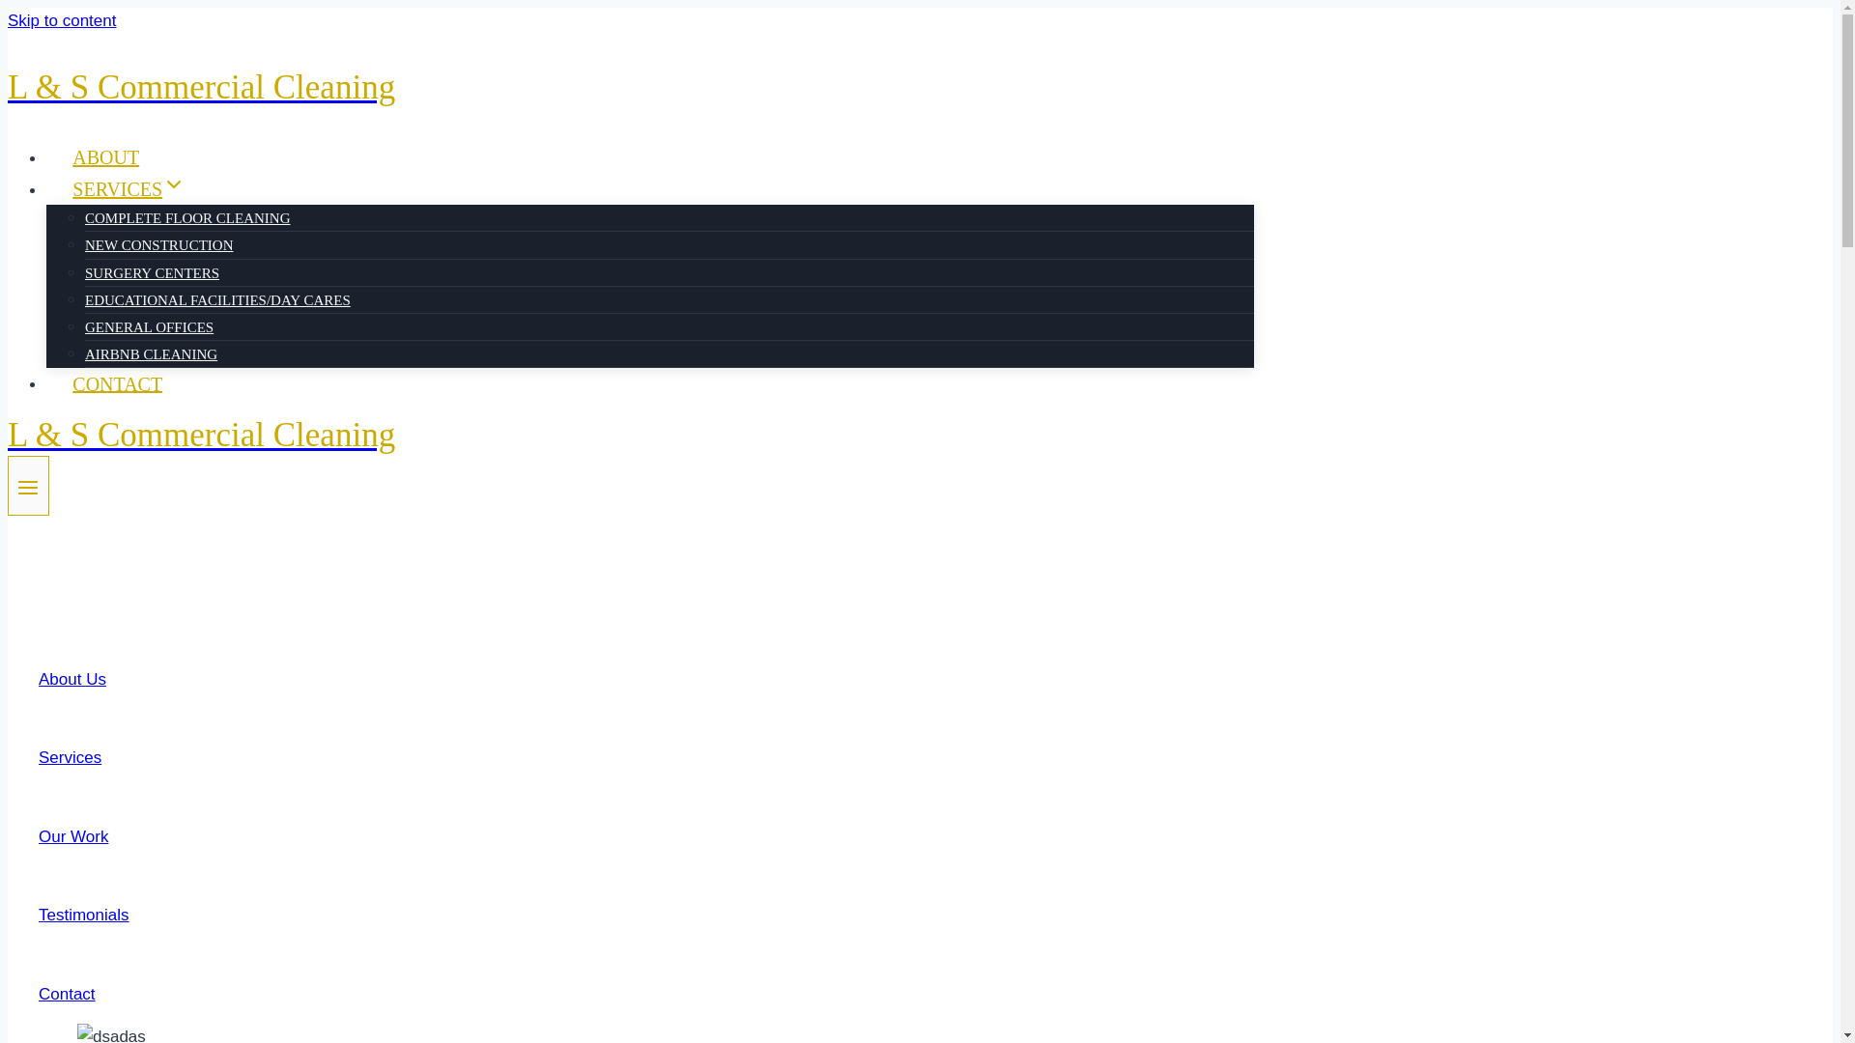 Image resolution: width=1855 pixels, height=1043 pixels. Describe the element at coordinates (118, 384) in the screenshot. I see `CONTACT` at that location.